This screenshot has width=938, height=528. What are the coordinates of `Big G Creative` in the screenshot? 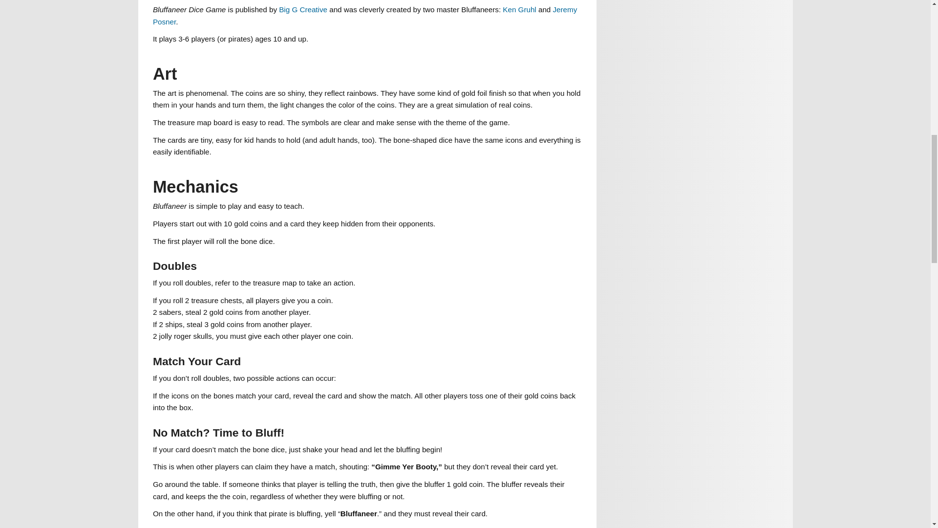 It's located at (303, 9).